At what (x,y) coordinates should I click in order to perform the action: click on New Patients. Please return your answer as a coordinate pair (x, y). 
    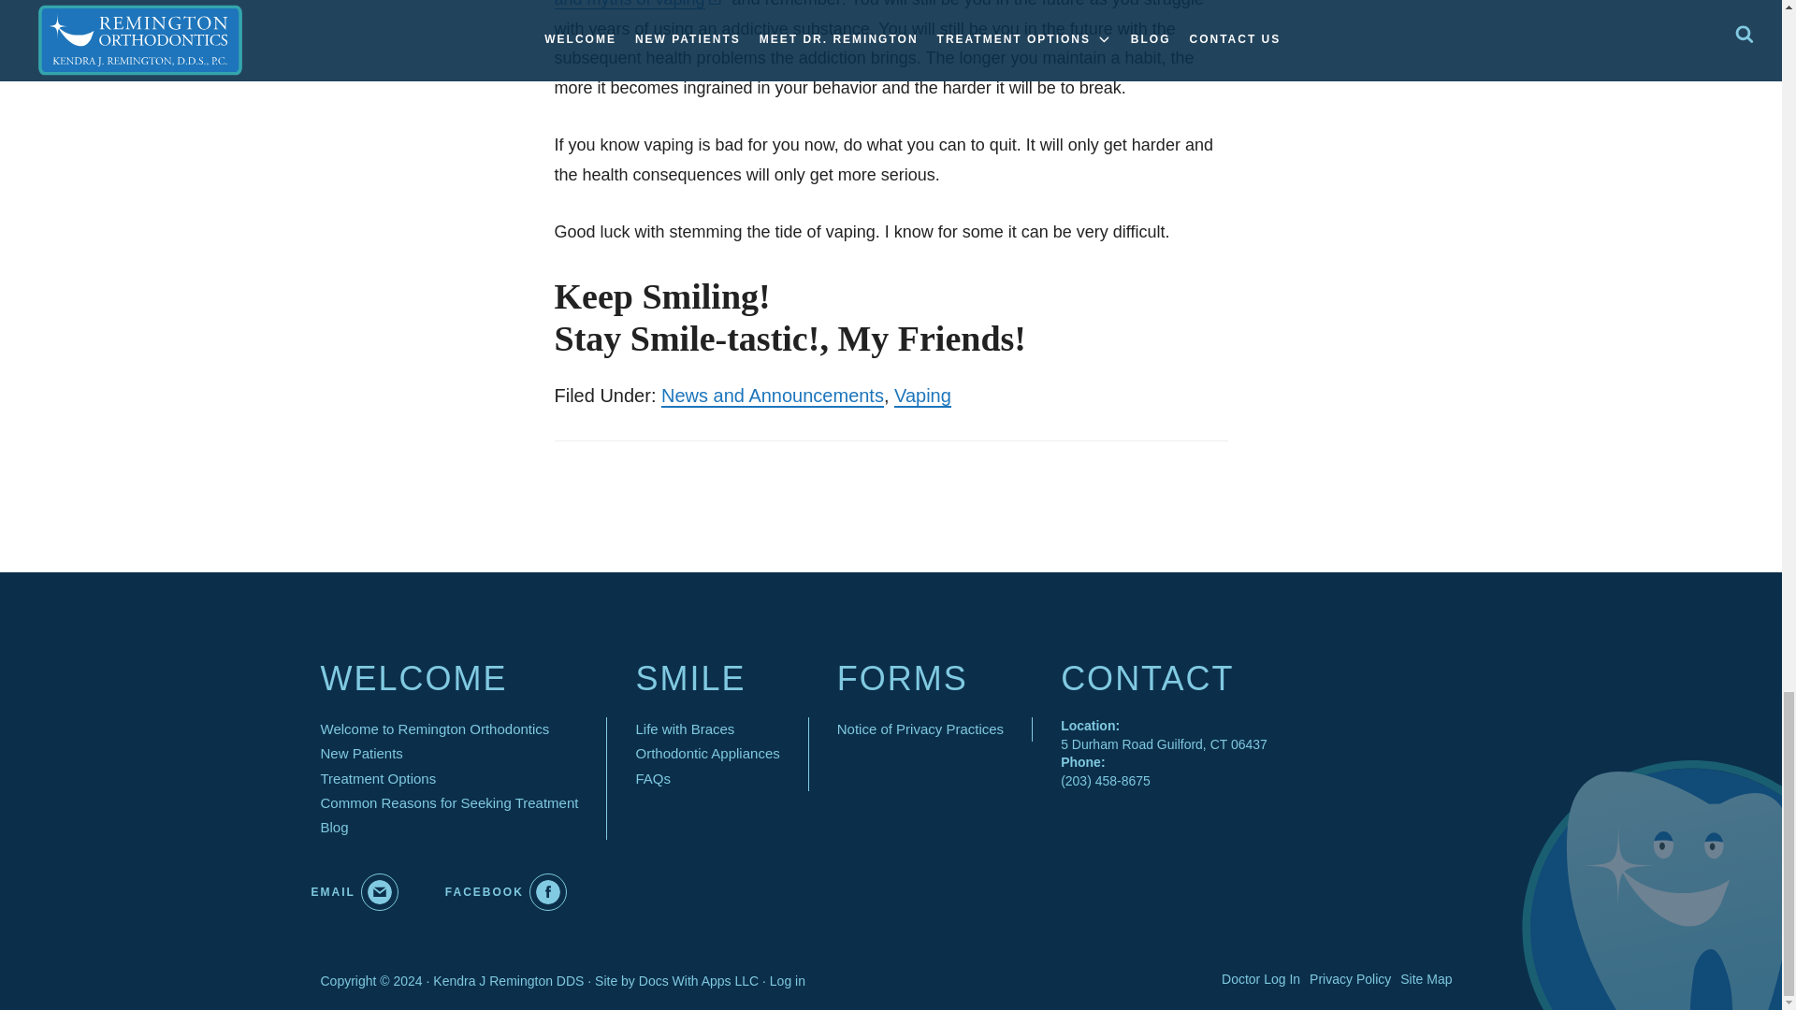
    Looking at the image, I should click on (361, 754).